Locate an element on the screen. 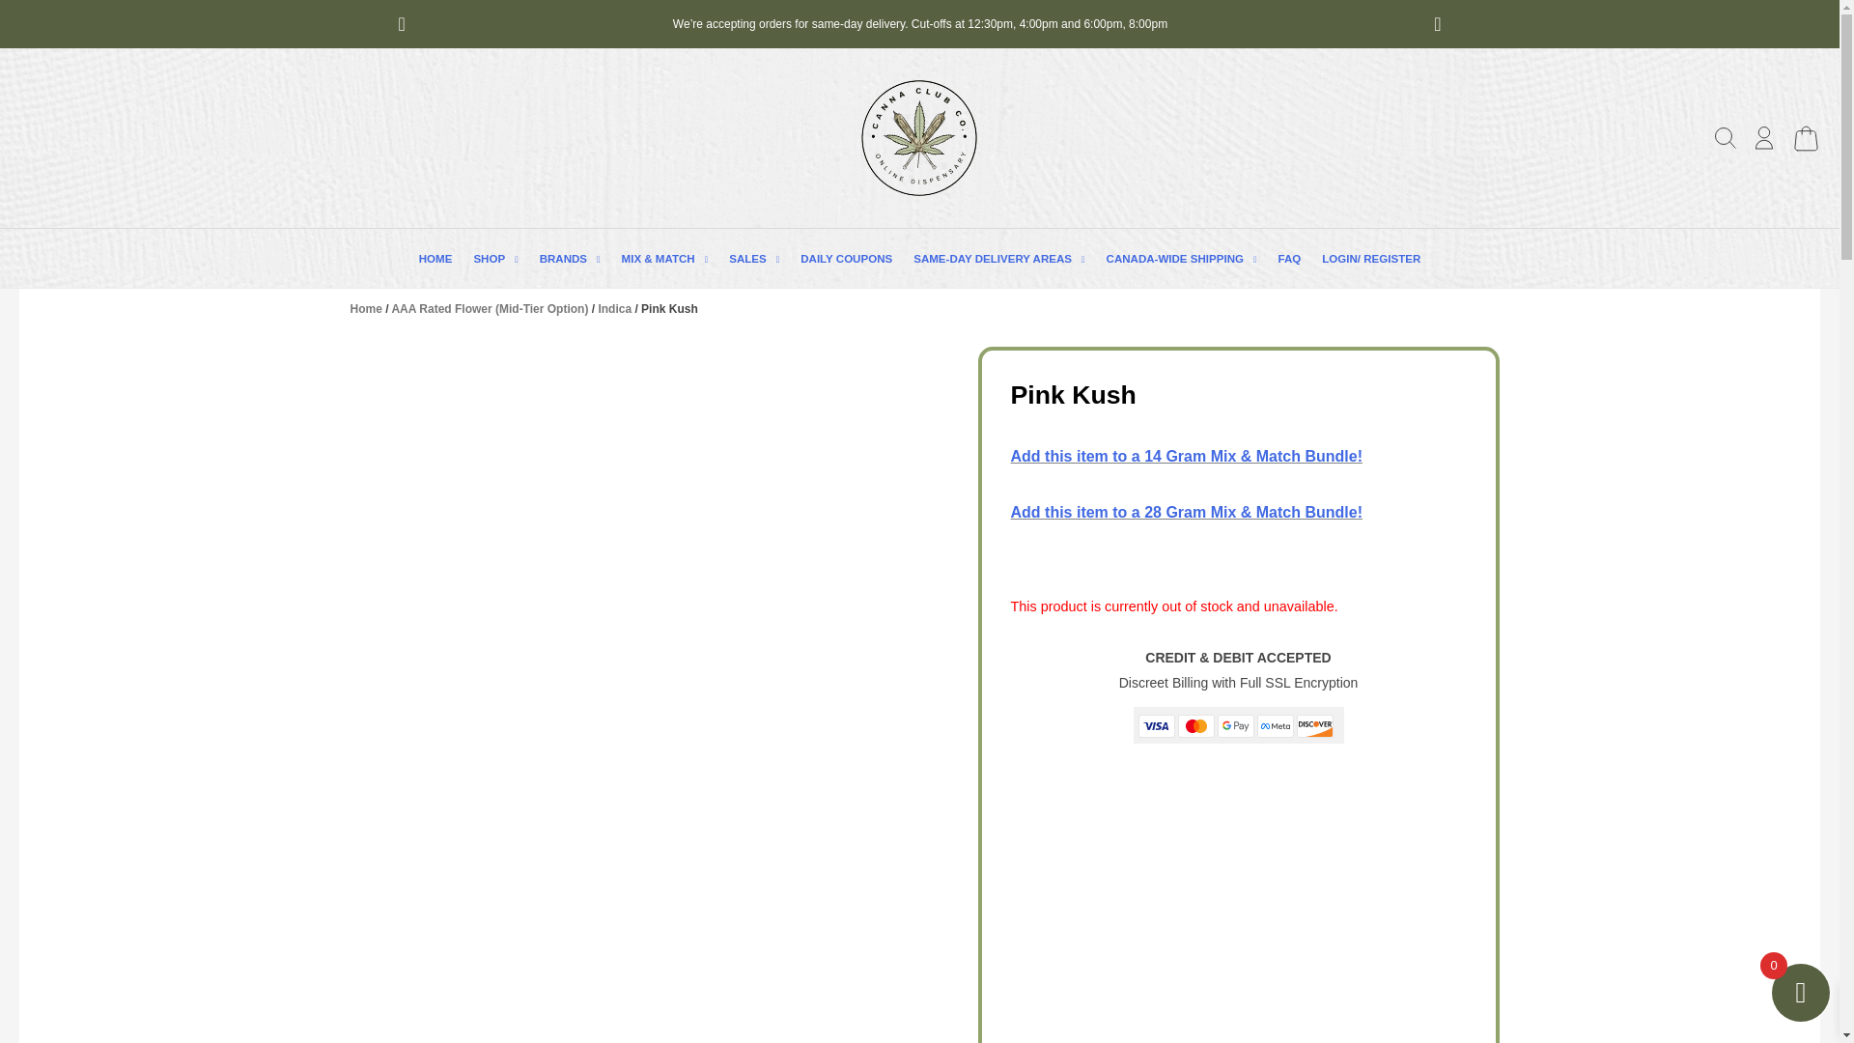  View your shopping cart is located at coordinates (1806, 147).